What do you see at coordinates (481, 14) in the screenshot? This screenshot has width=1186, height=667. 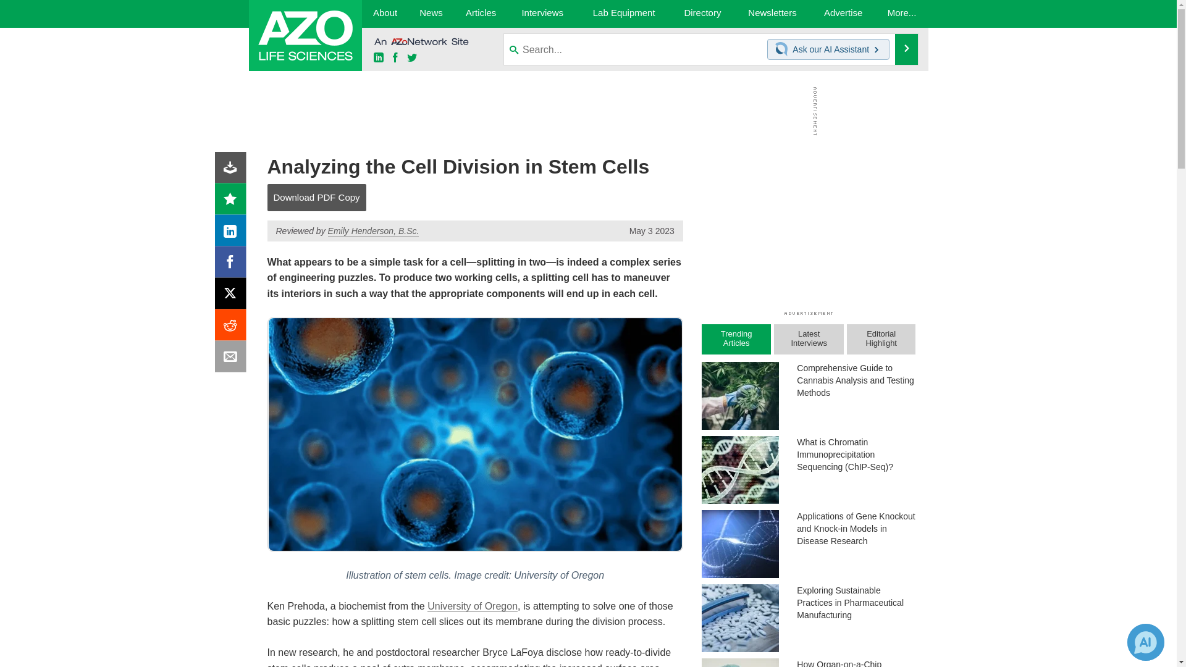 I see `Articles` at bounding box center [481, 14].